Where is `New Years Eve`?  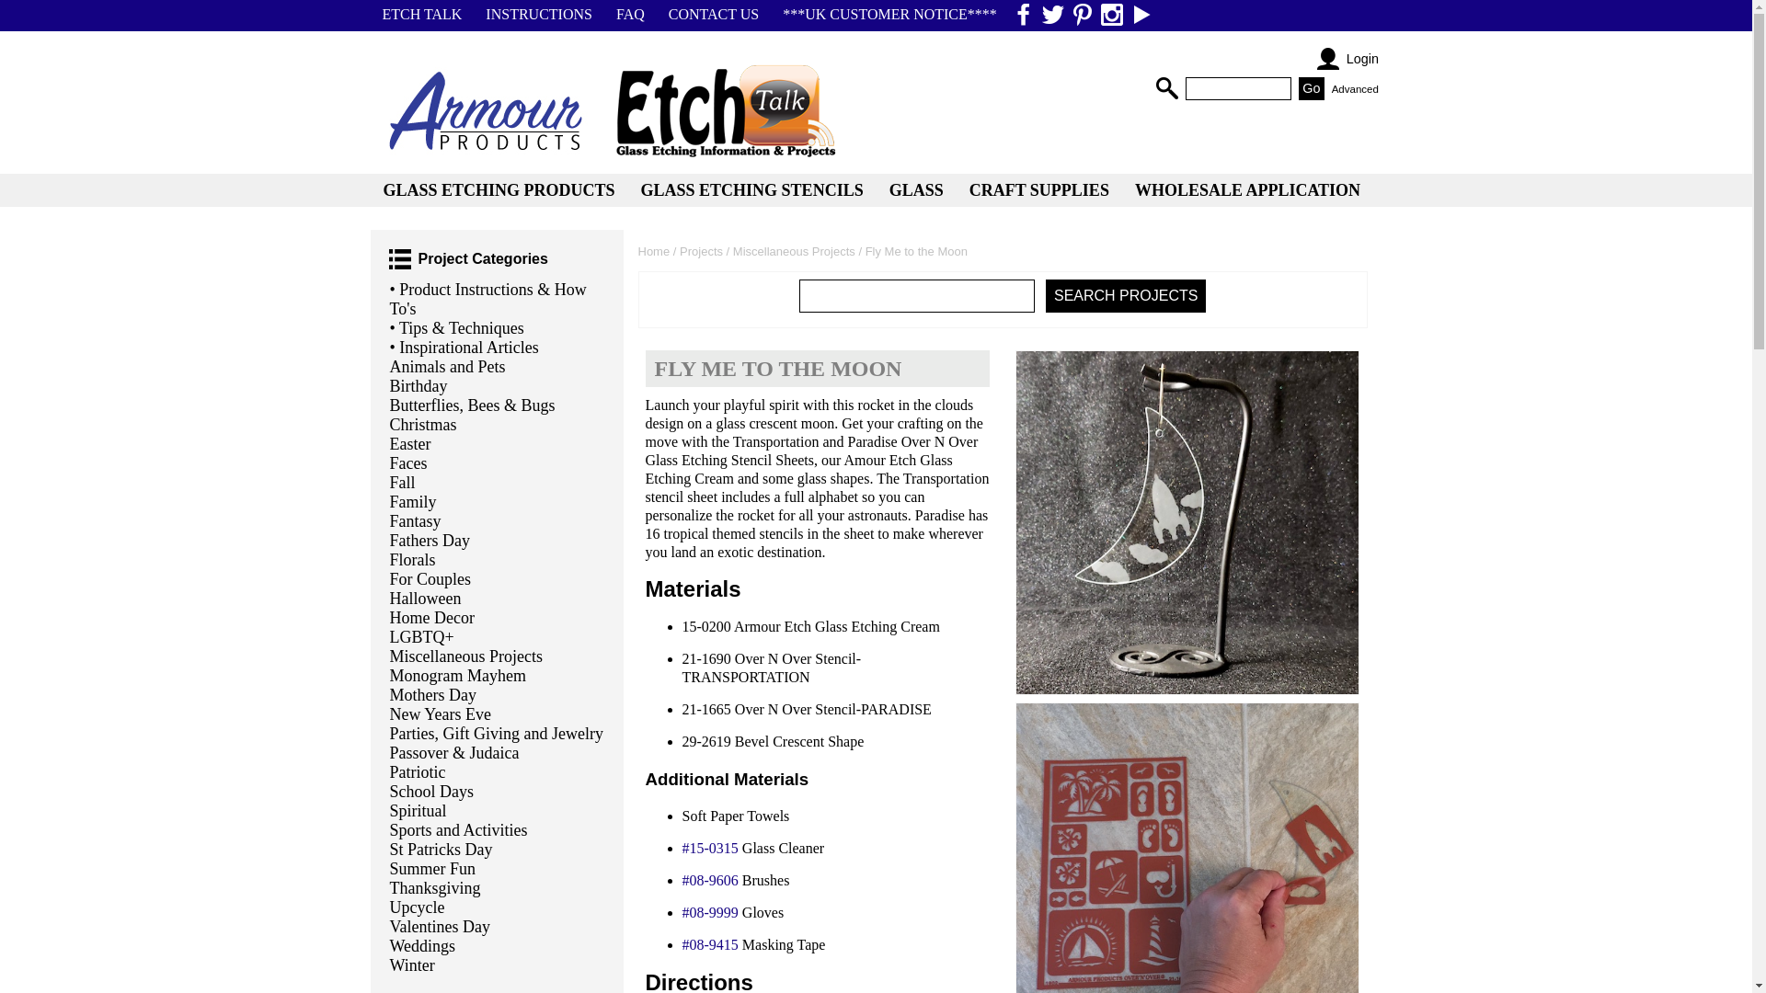 New Years Eve is located at coordinates (497, 714).